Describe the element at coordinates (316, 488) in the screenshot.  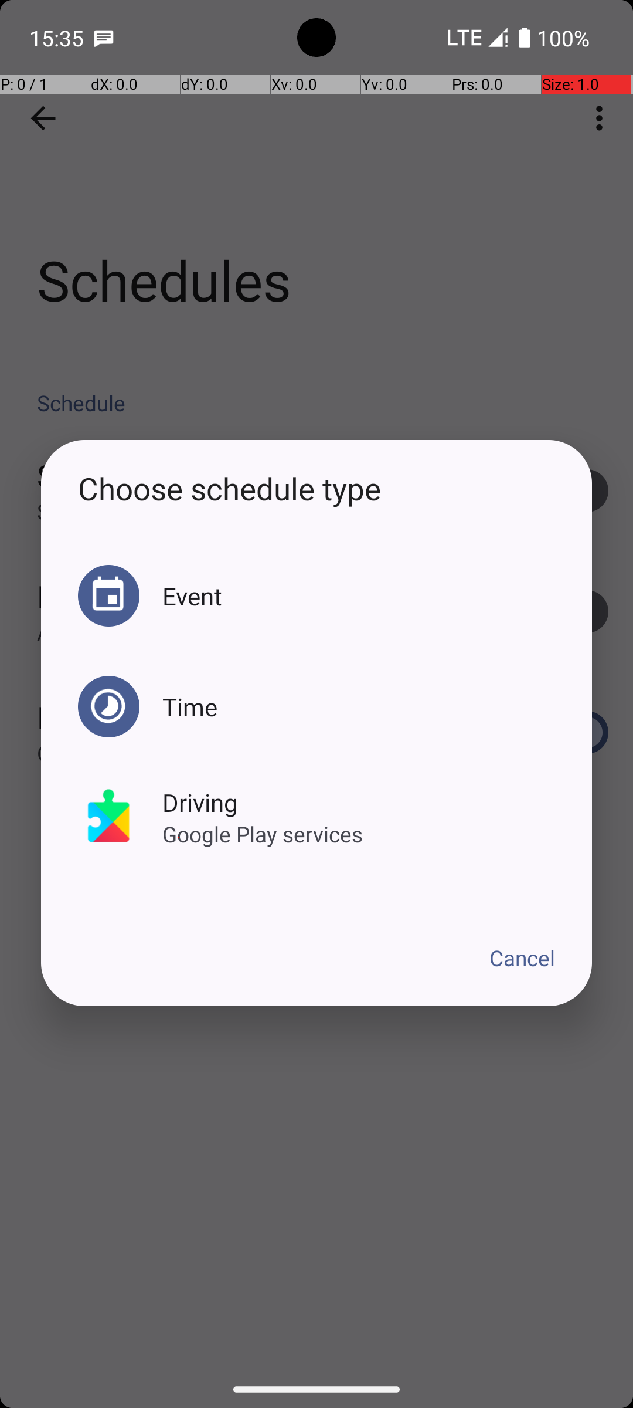
I see `Choose schedule type` at that location.